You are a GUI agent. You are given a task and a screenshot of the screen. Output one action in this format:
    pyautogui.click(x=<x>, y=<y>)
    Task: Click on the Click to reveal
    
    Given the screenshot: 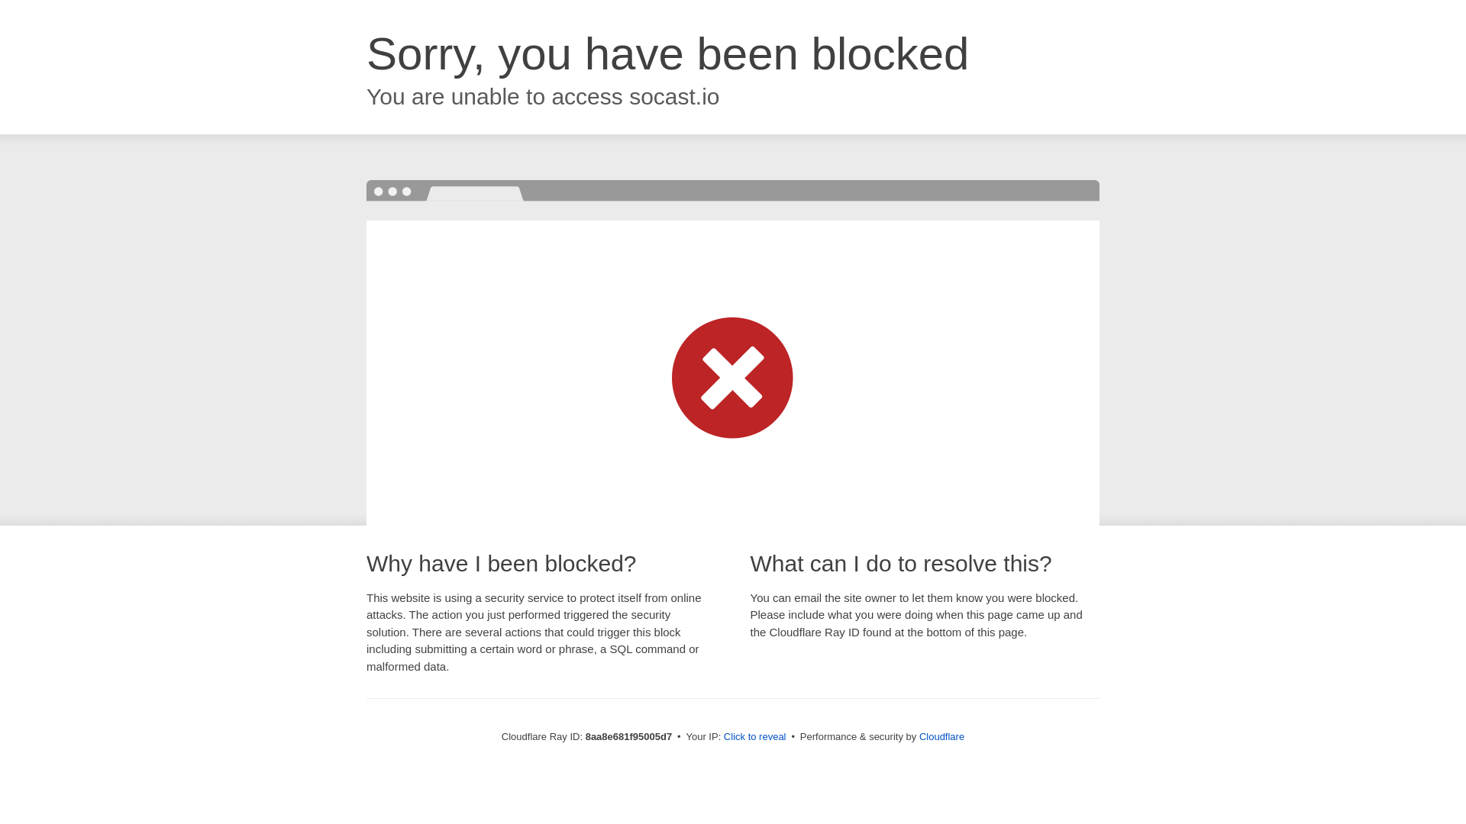 What is the action you would take?
    pyautogui.click(x=754, y=737)
    